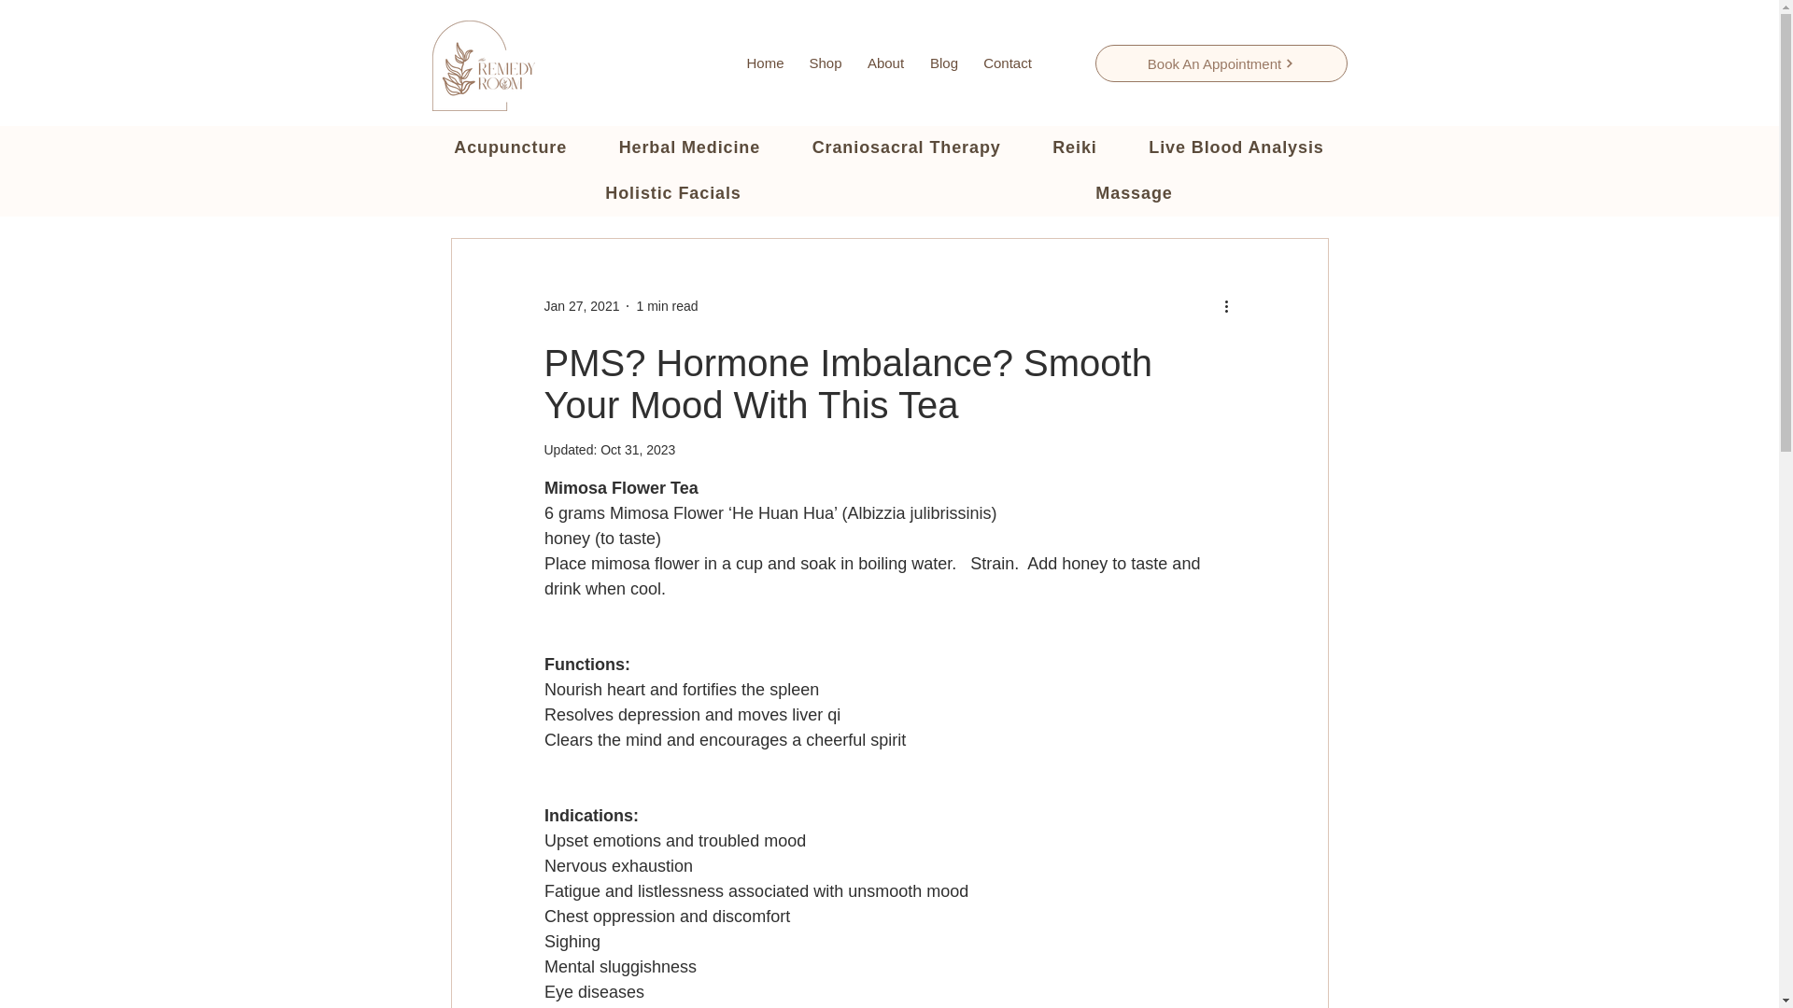 This screenshot has height=1008, width=1793. I want to click on Holistic Facials, so click(672, 192).